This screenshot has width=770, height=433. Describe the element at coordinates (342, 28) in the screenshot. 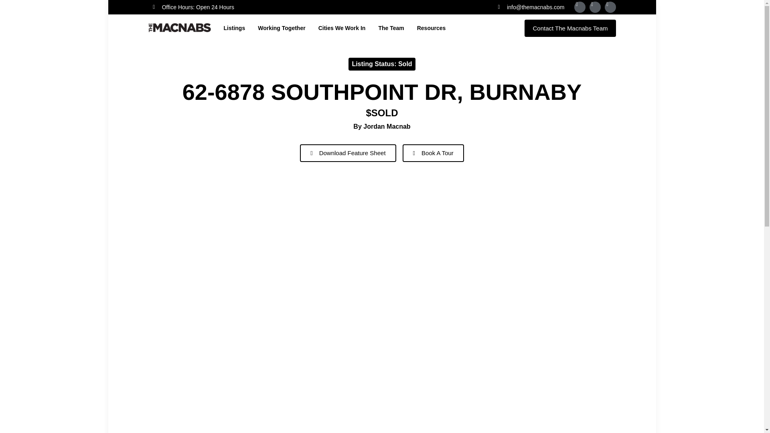

I see `Cities We Work In` at that location.